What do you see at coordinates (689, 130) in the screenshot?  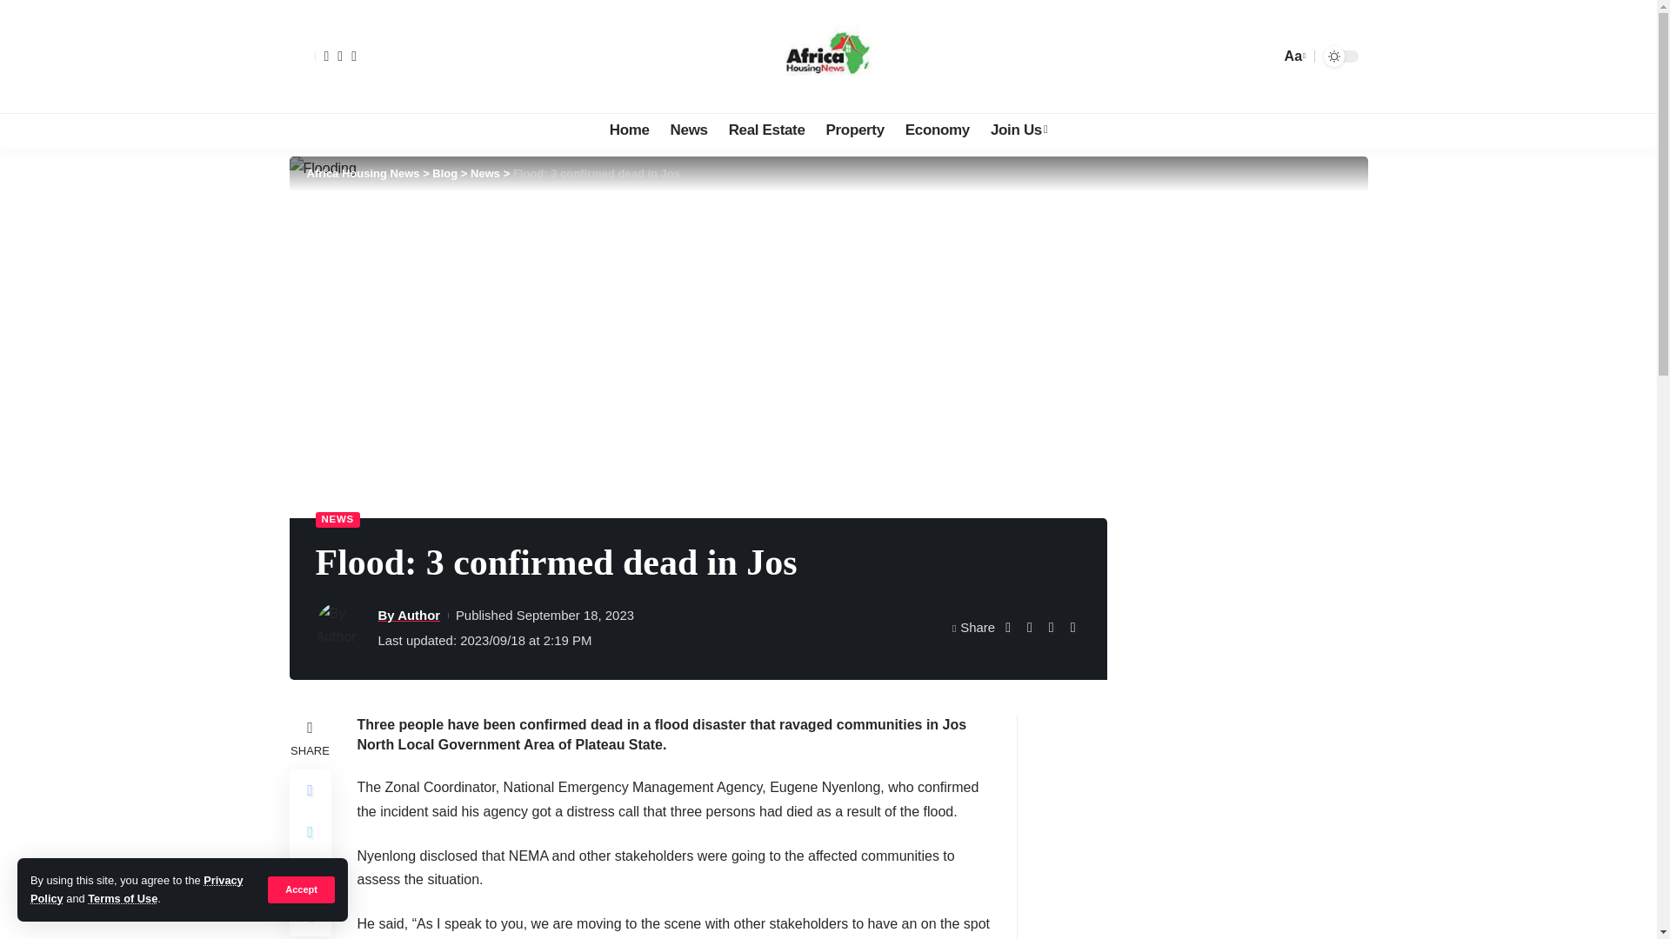 I see `News` at bounding box center [689, 130].